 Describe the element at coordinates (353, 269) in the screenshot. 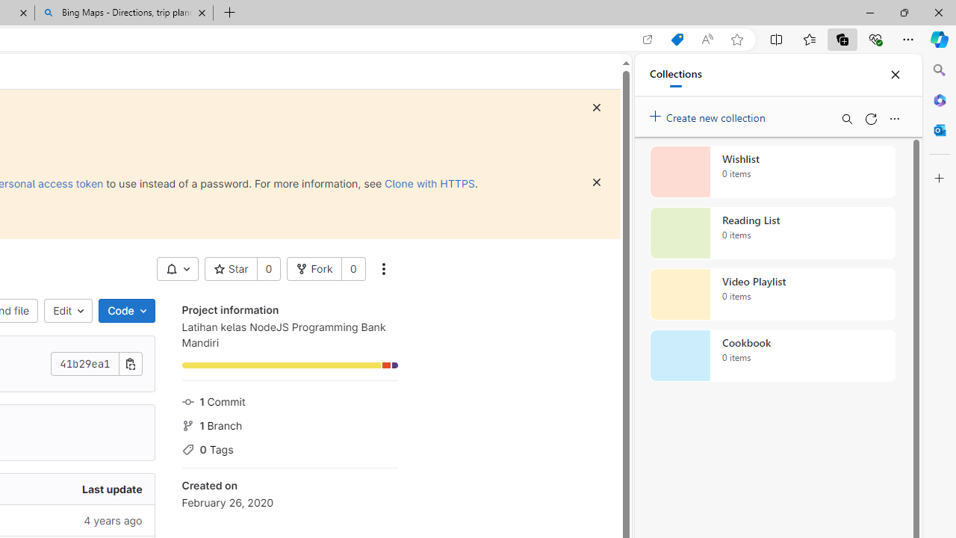

I see `0` at that location.